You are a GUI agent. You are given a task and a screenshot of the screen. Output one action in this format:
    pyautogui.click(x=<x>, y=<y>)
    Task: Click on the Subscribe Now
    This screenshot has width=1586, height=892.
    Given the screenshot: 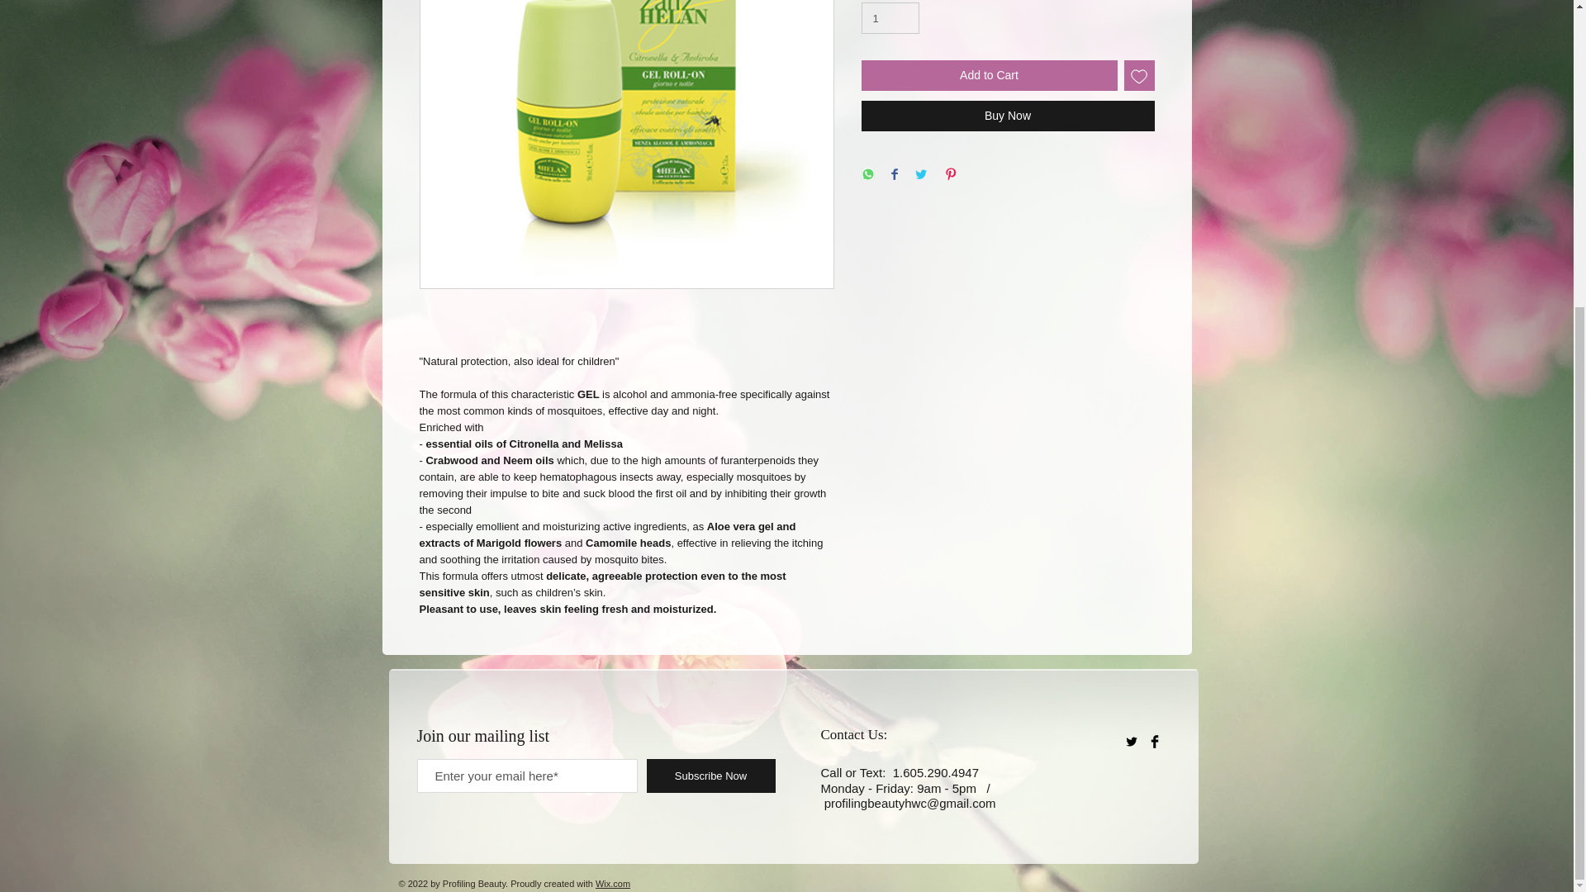 What is the action you would take?
    pyautogui.click(x=710, y=776)
    